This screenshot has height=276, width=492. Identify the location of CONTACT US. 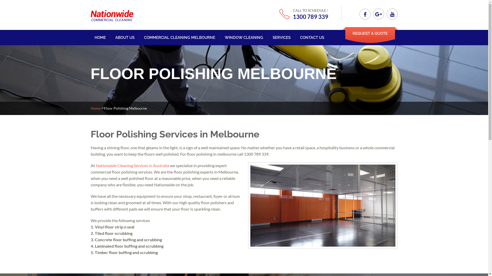
(312, 38).